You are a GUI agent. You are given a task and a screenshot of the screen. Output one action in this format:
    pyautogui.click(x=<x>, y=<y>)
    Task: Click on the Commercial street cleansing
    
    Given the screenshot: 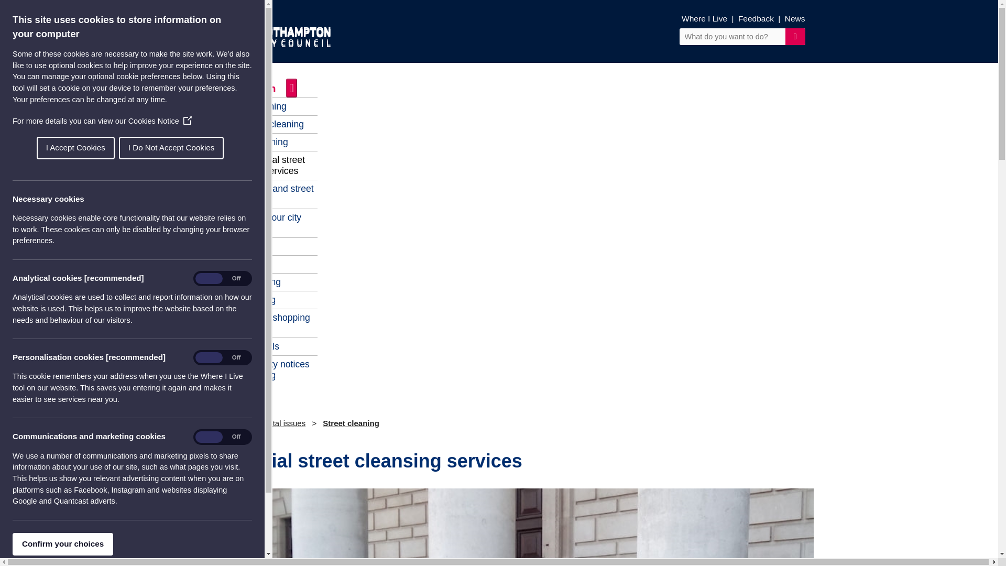 What is the action you would take?
    pyautogui.click(x=498, y=527)
    